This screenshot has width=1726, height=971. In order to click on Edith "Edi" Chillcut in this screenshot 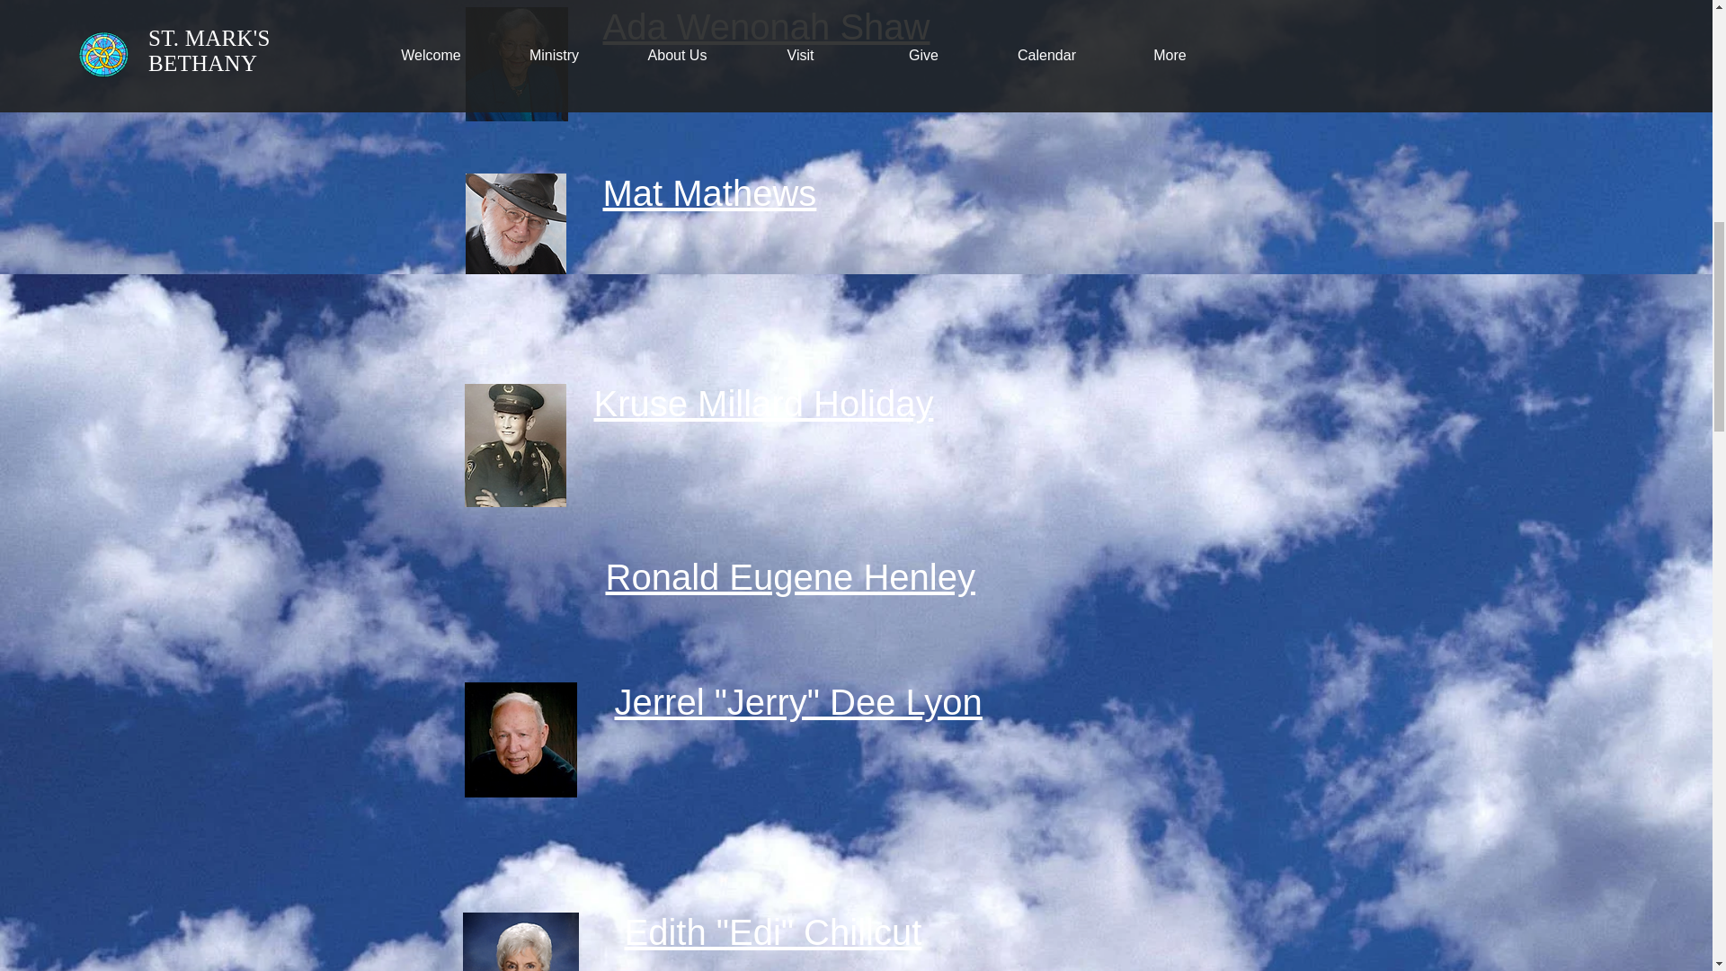, I will do `click(772, 932)`.